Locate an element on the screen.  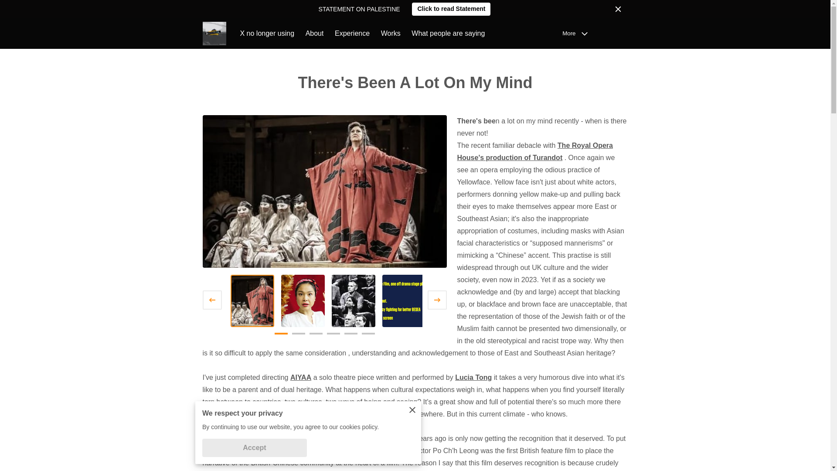
5 is located at coordinates (350, 337).